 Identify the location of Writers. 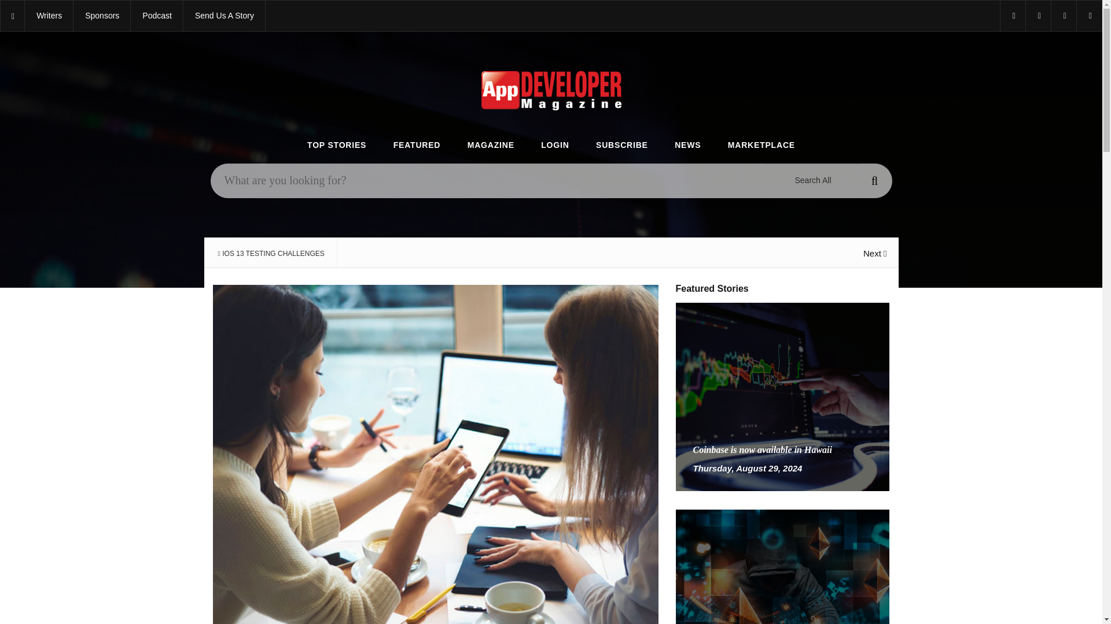
(49, 16).